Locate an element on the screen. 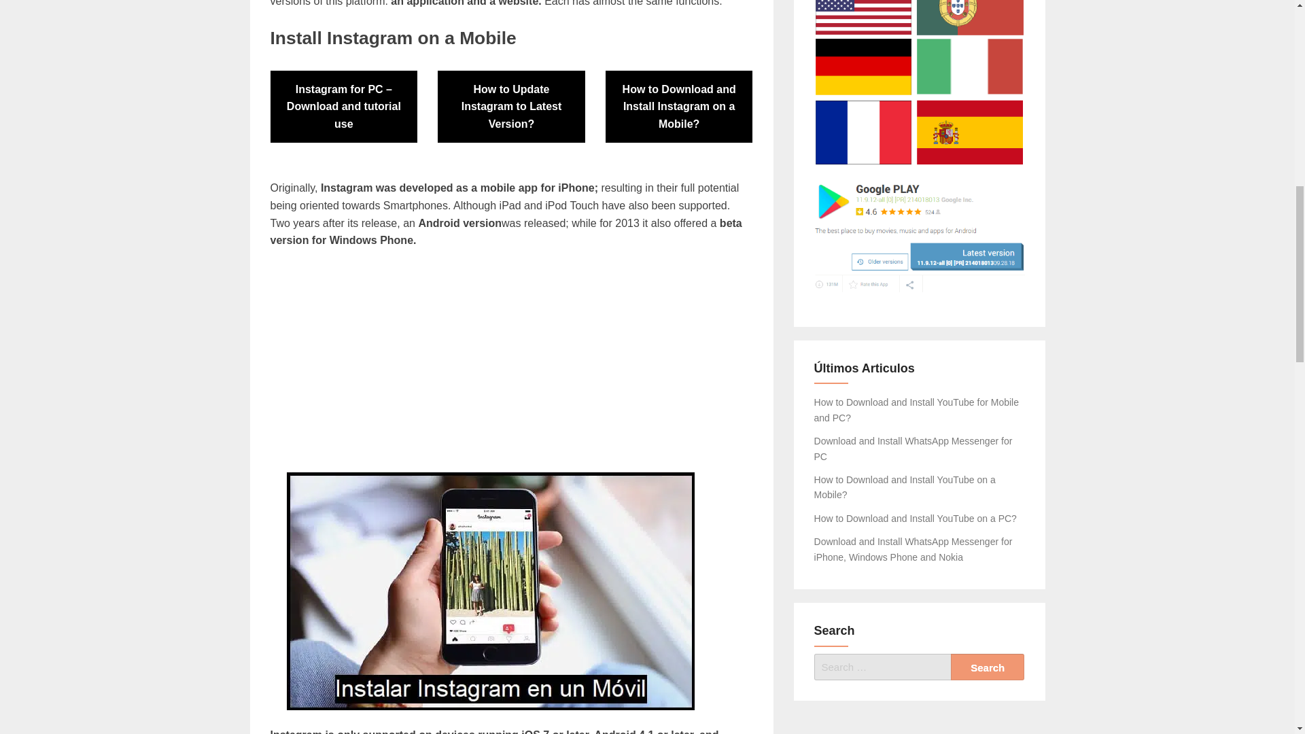 This screenshot has width=1305, height=734. How to Download and Install Instagram on a Mobile? is located at coordinates (678, 106).